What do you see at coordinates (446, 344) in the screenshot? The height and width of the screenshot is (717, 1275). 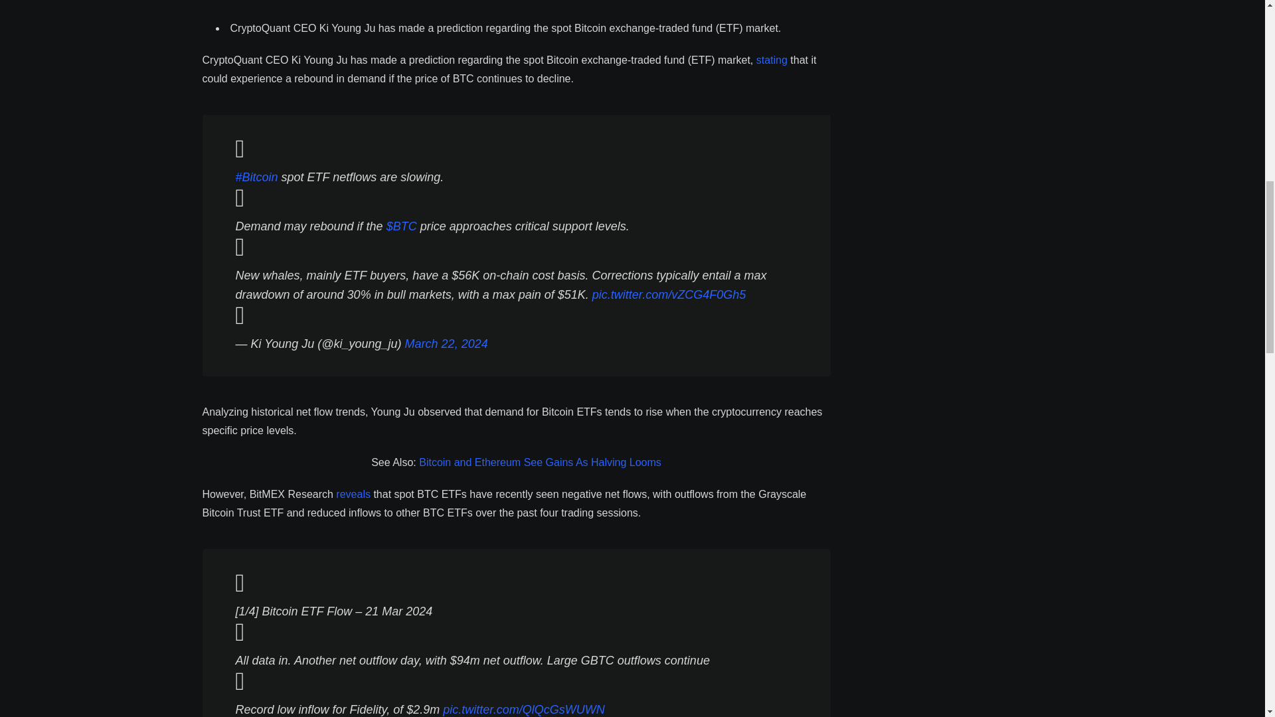 I see `March 22, 2024` at bounding box center [446, 344].